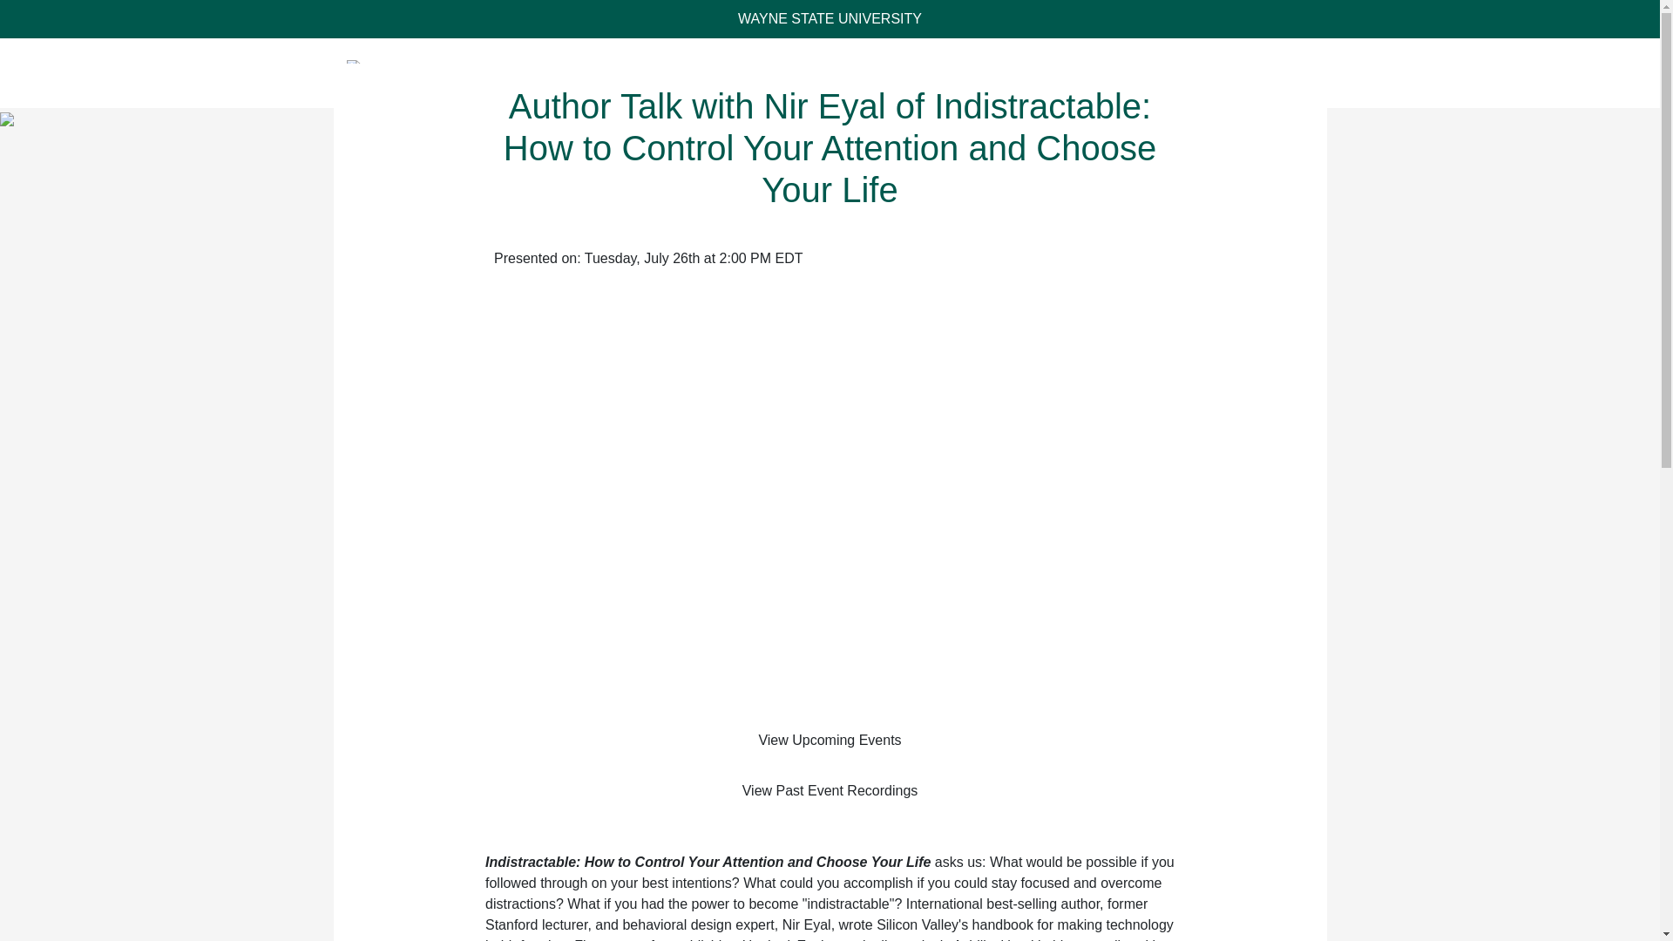 This screenshot has width=1673, height=941. Describe the element at coordinates (870, 72) in the screenshot. I see `Upcoming Events` at that location.